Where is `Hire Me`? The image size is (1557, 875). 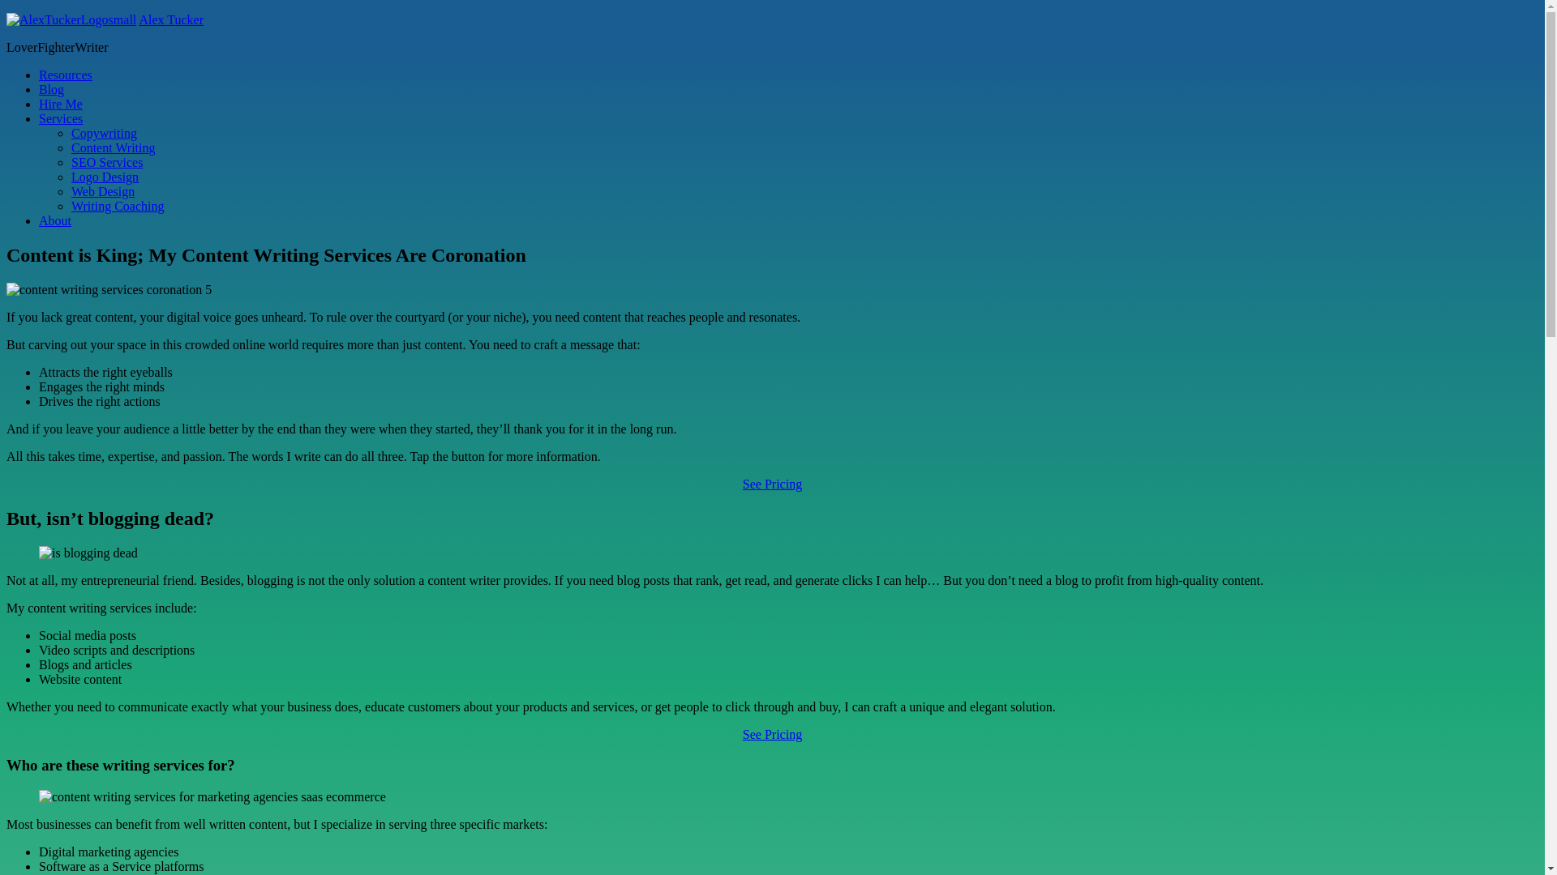 Hire Me is located at coordinates (61, 104).